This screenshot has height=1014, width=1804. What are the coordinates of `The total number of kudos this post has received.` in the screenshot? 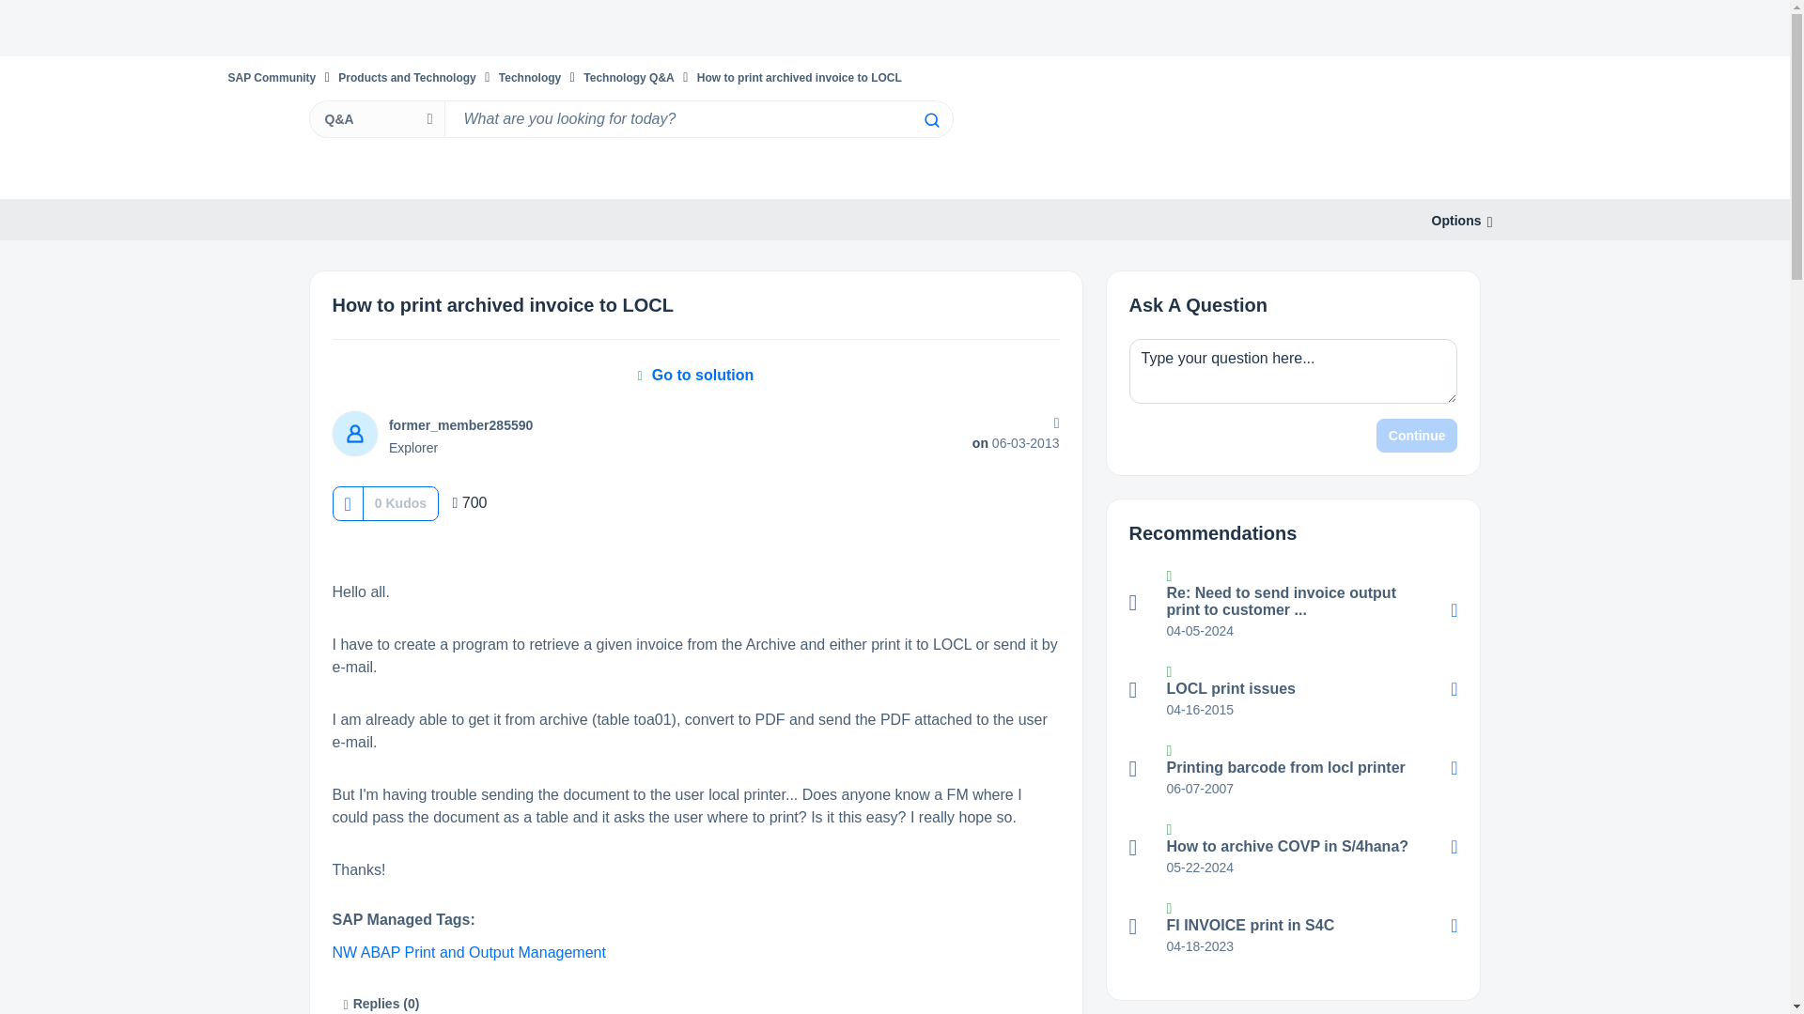 It's located at (400, 503).